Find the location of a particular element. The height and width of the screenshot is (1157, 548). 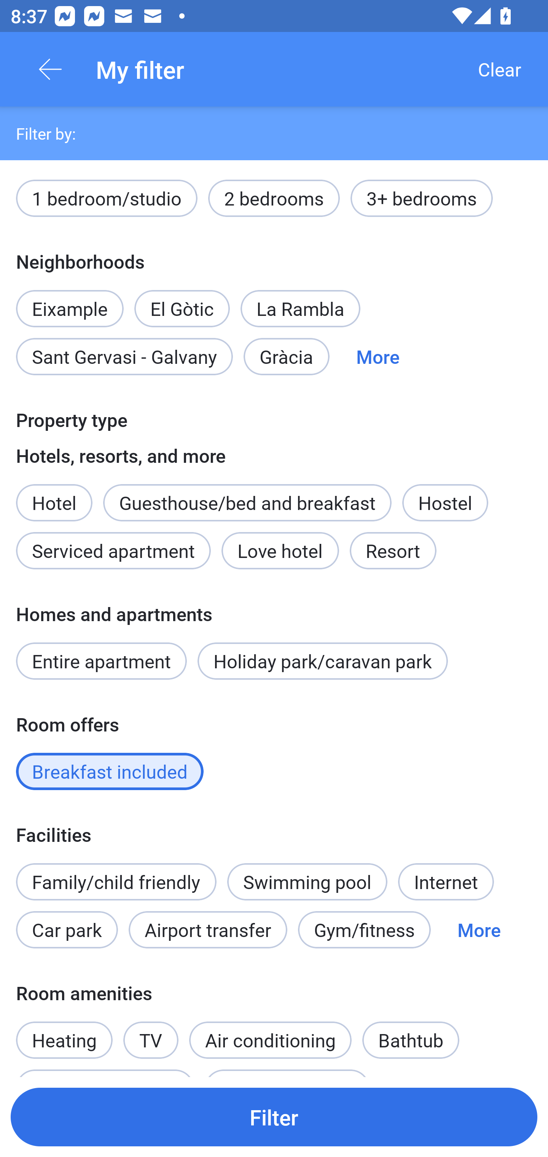

Airport transfer is located at coordinates (208, 929).